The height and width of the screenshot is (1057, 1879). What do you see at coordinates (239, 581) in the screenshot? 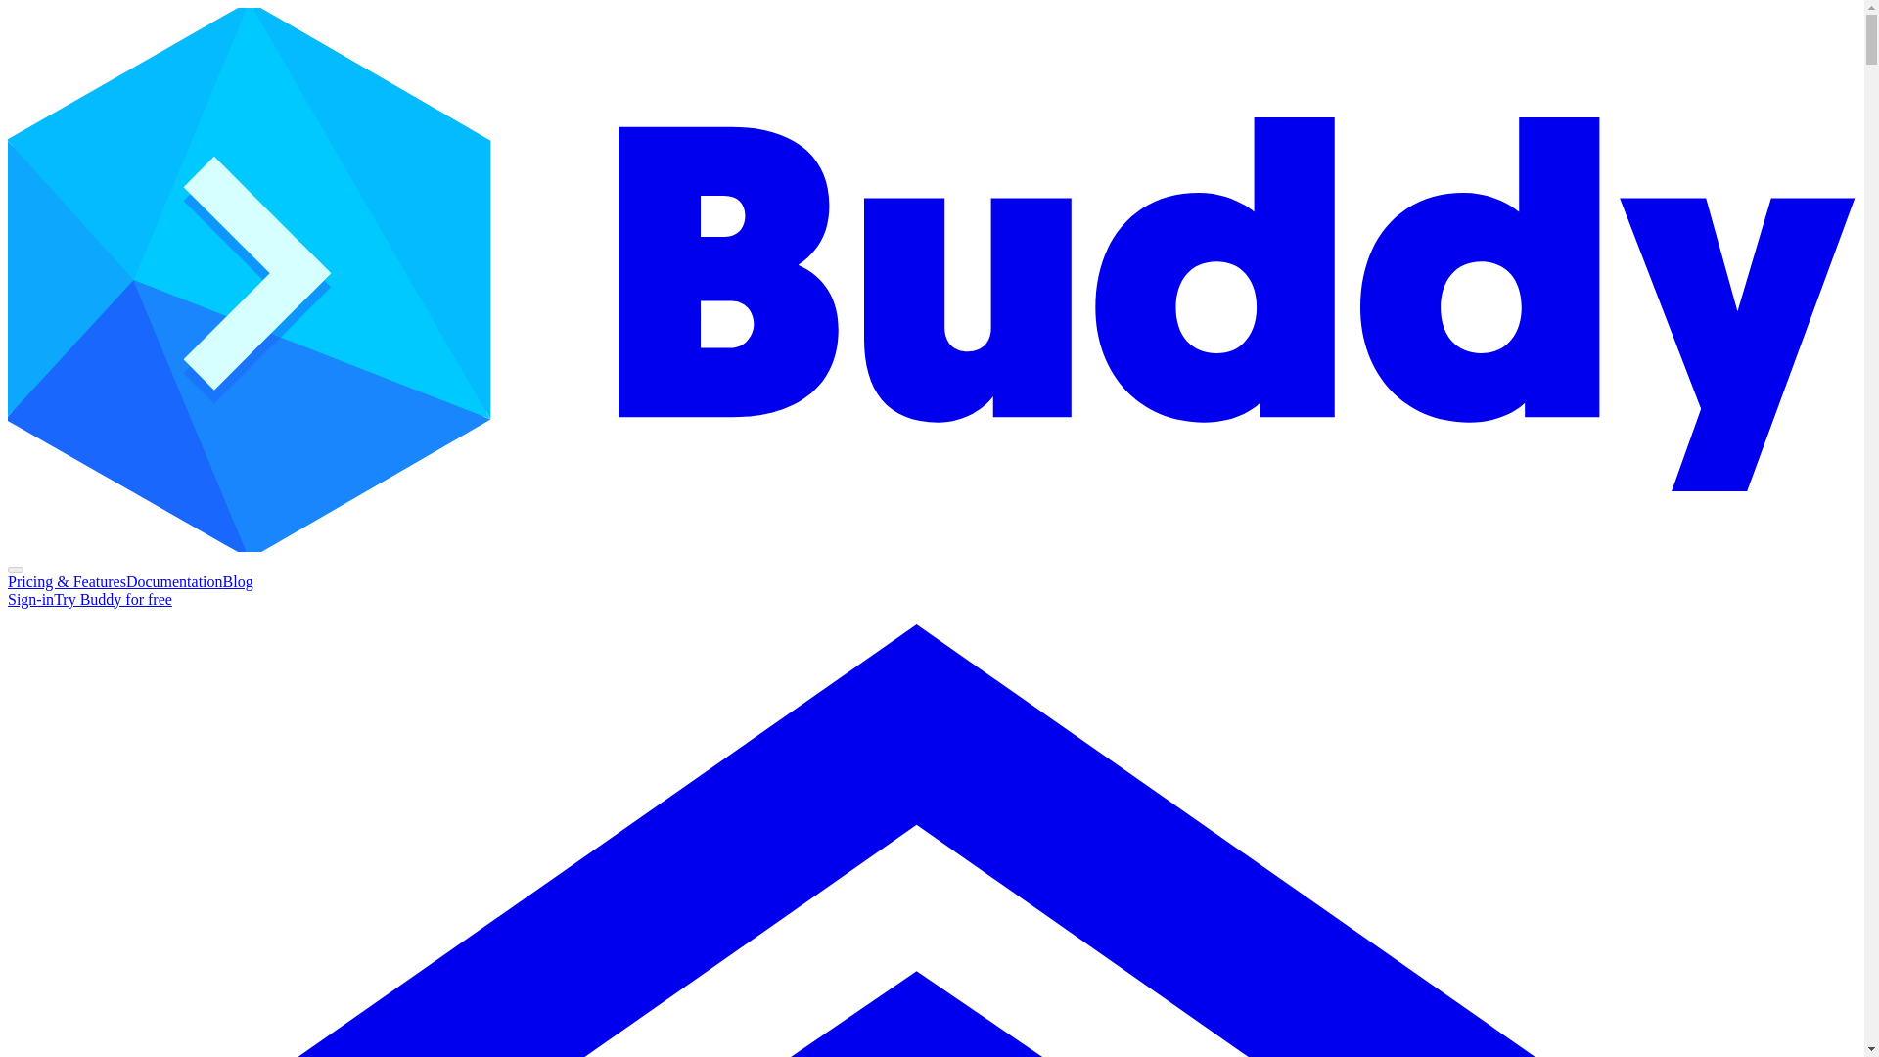
I see `Blog` at bounding box center [239, 581].